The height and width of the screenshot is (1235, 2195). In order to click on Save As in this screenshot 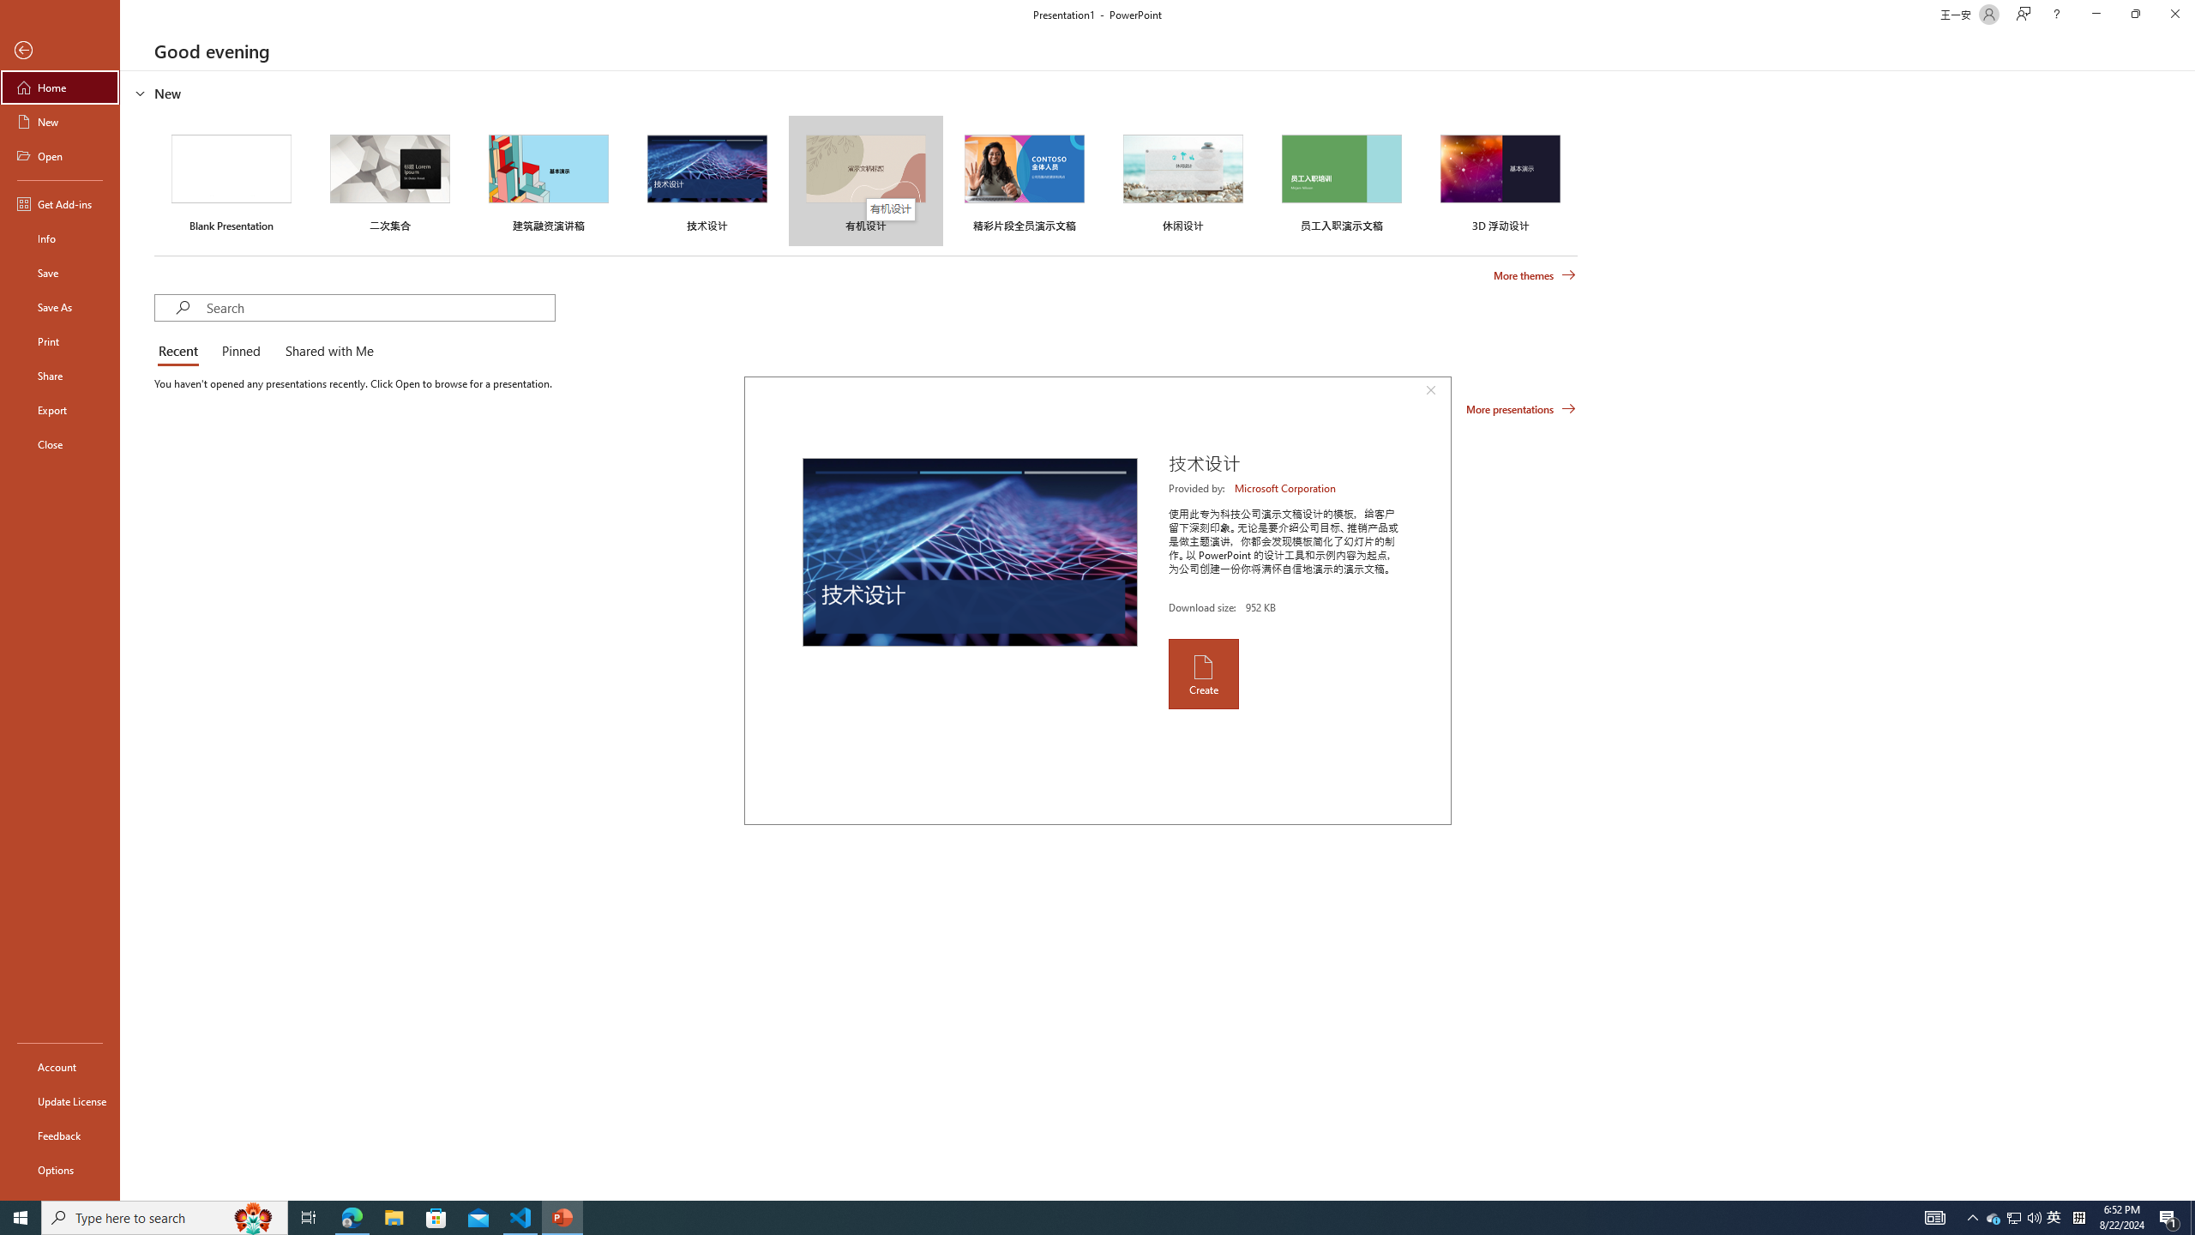, I will do `click(60, 307)`.